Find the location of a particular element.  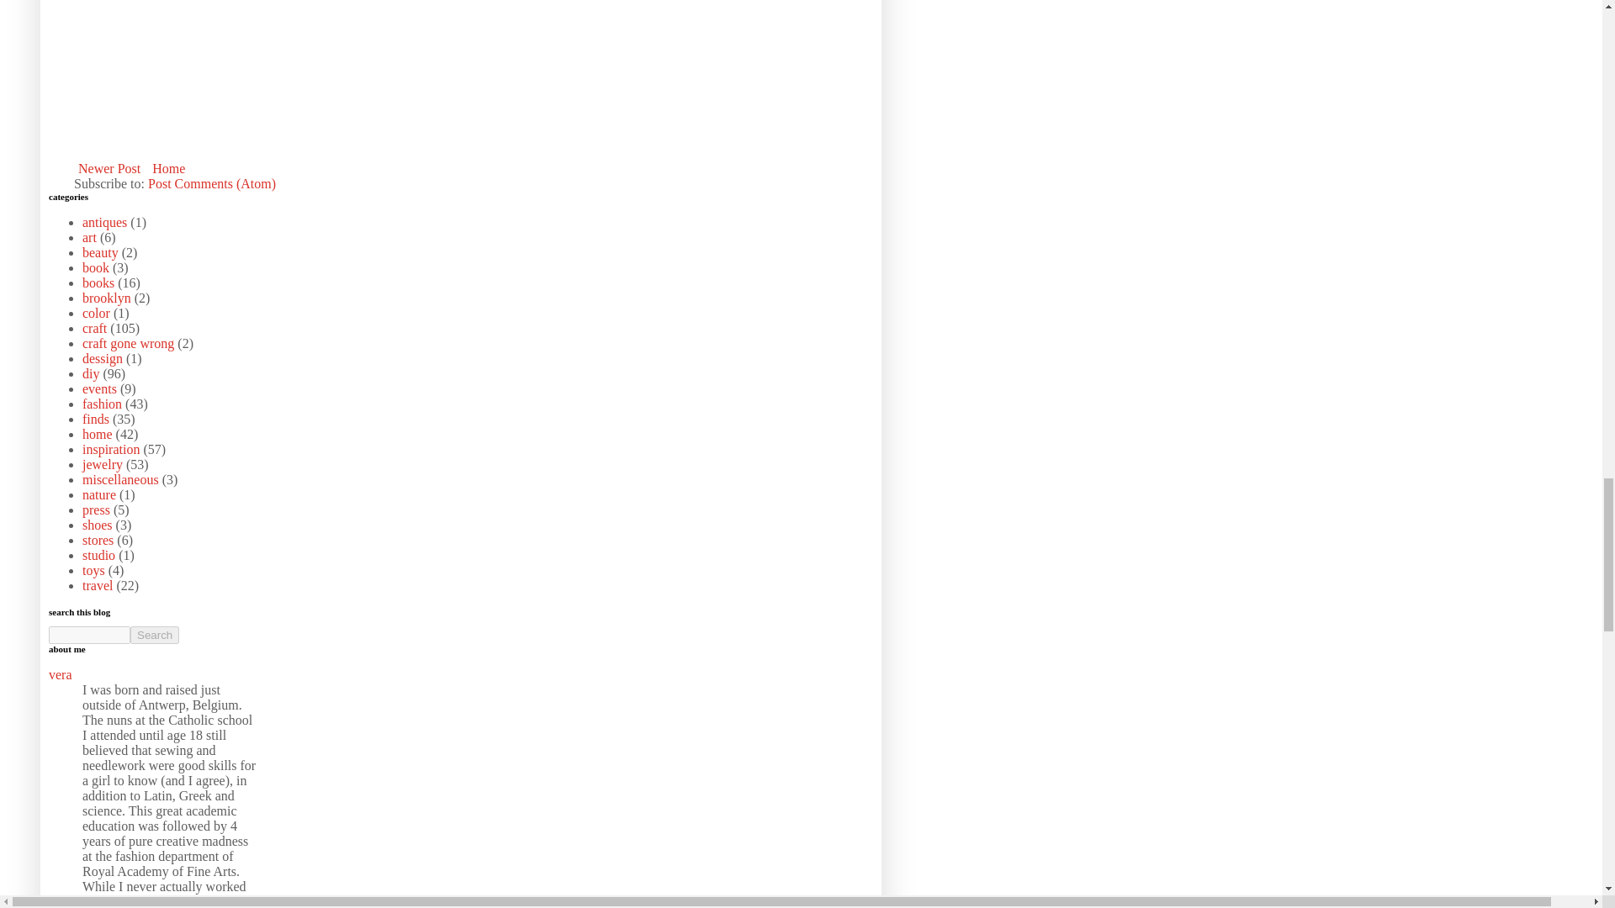

Search is located at coordinates (155, 635).